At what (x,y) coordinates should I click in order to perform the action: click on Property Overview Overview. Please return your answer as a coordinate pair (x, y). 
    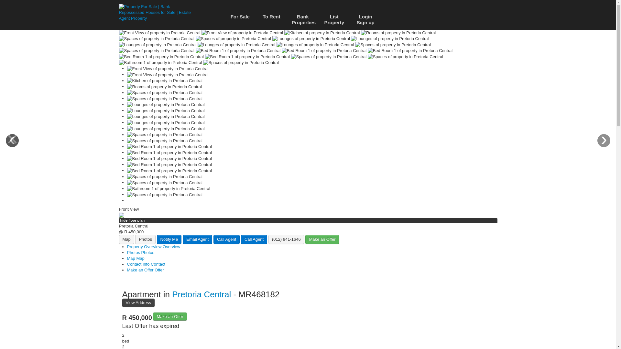
    Looking at the image, I should click on (153, 247).